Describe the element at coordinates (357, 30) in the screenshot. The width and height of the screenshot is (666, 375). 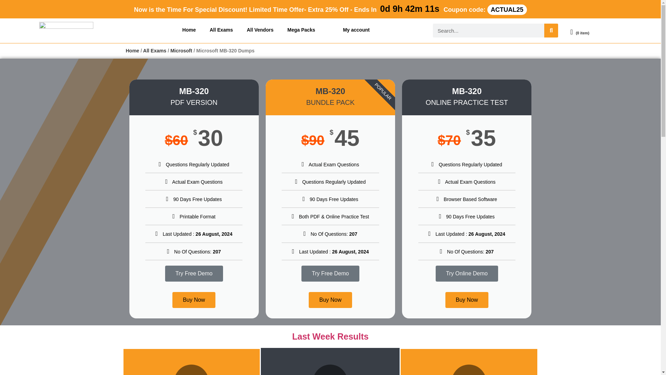
I see `My account` at that location.